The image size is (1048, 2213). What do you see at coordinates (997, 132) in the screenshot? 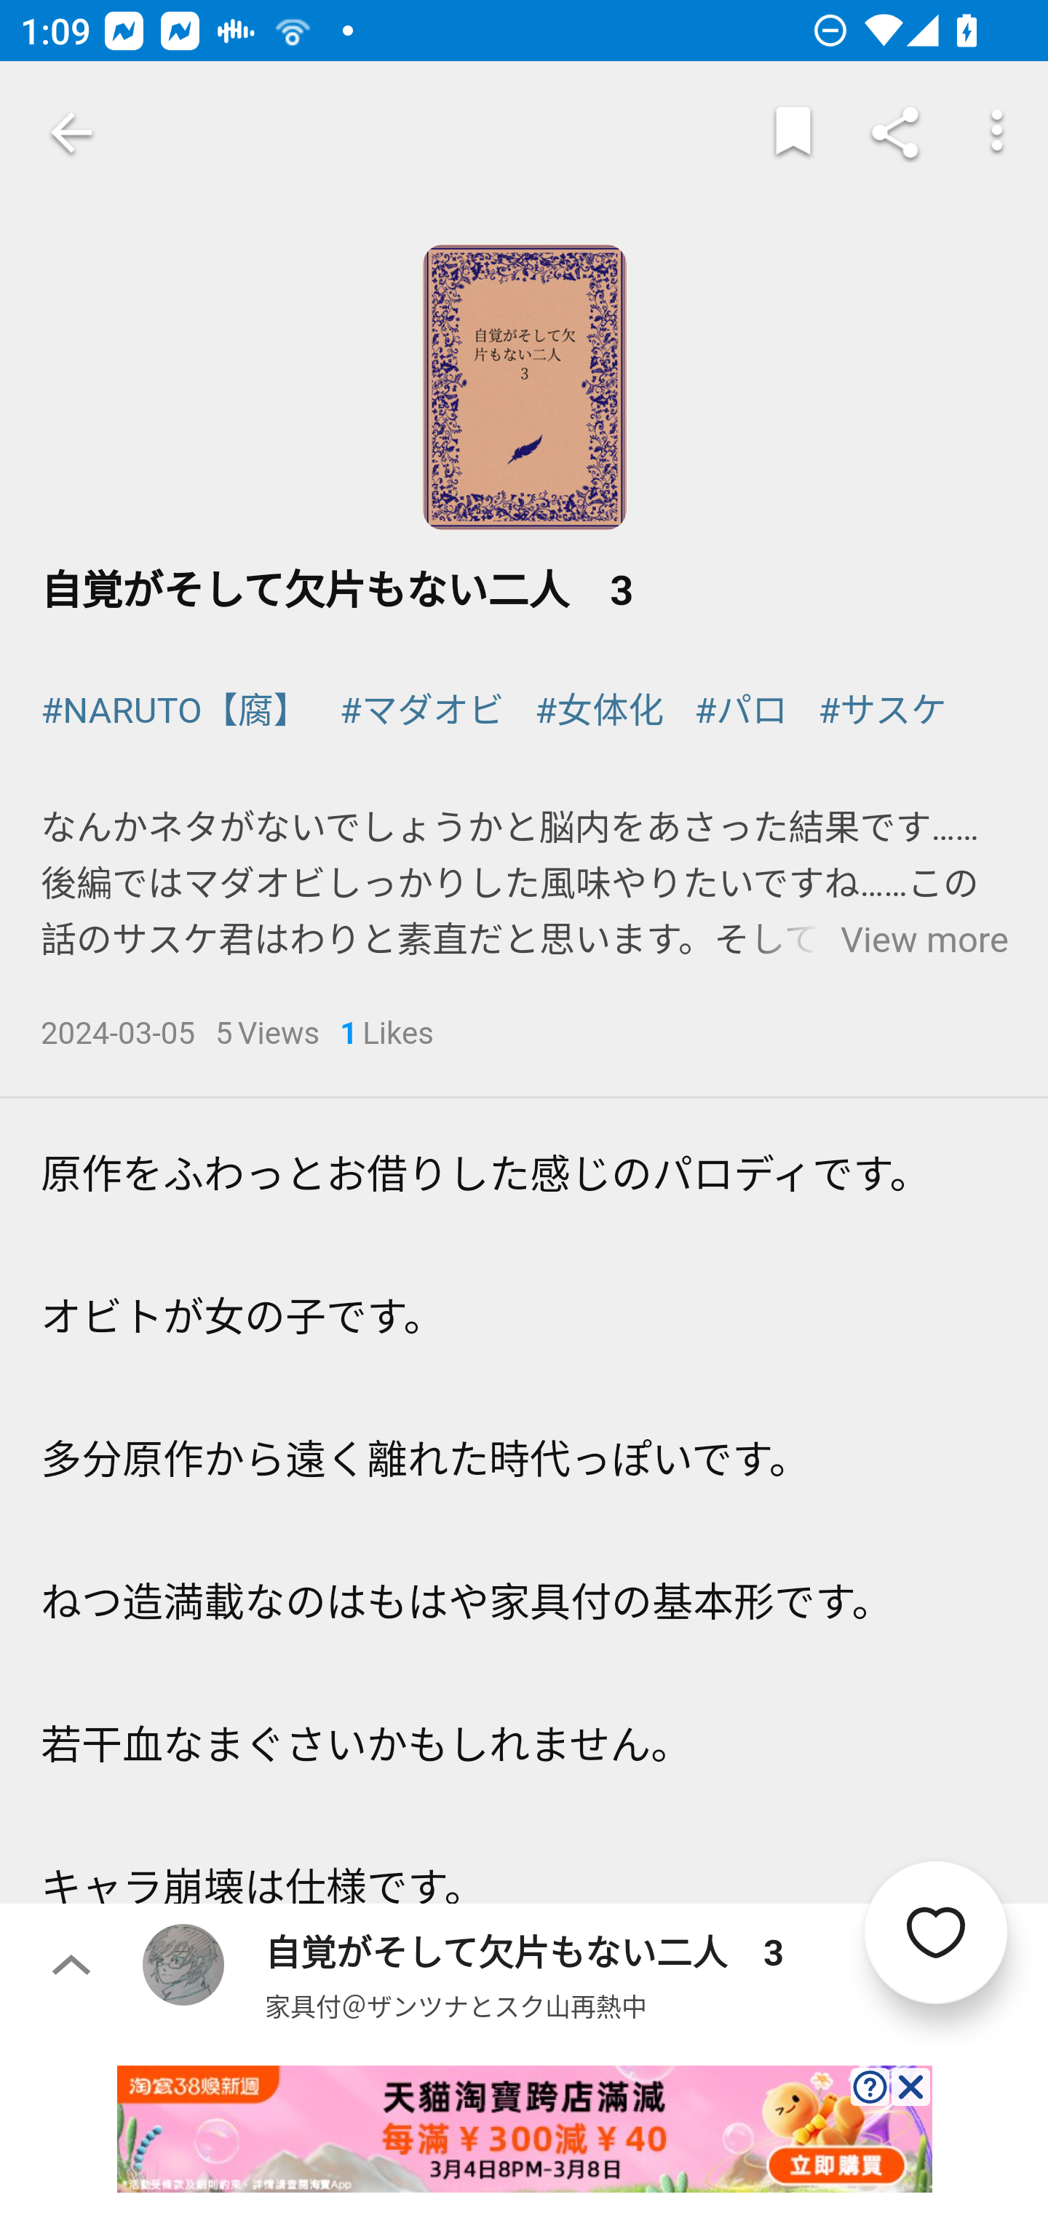
I see `More options` at bounding box center [997, 132].